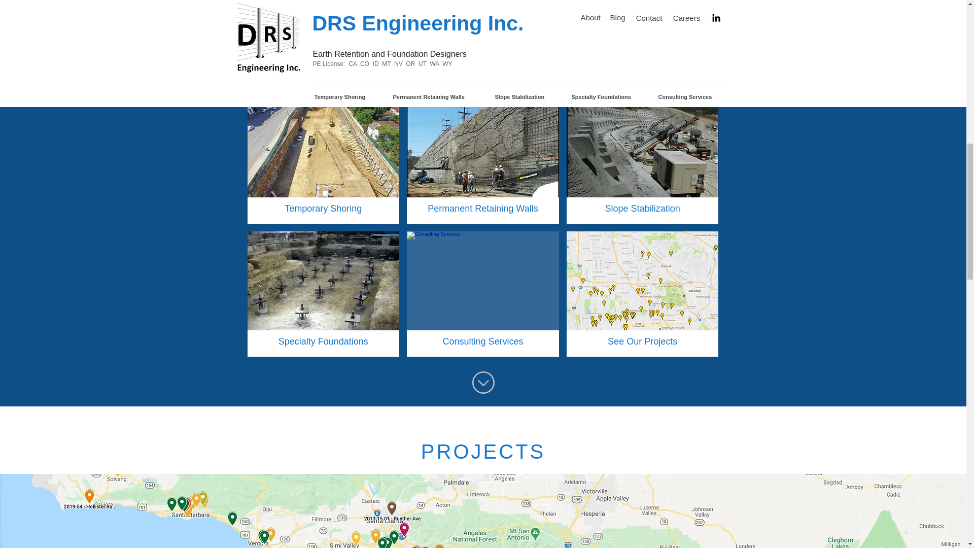 This screenshot has width=974, height=548. Describe the element at coordinates (642, 161) in the screenshot. I see `Slope Stabilization` at that location.